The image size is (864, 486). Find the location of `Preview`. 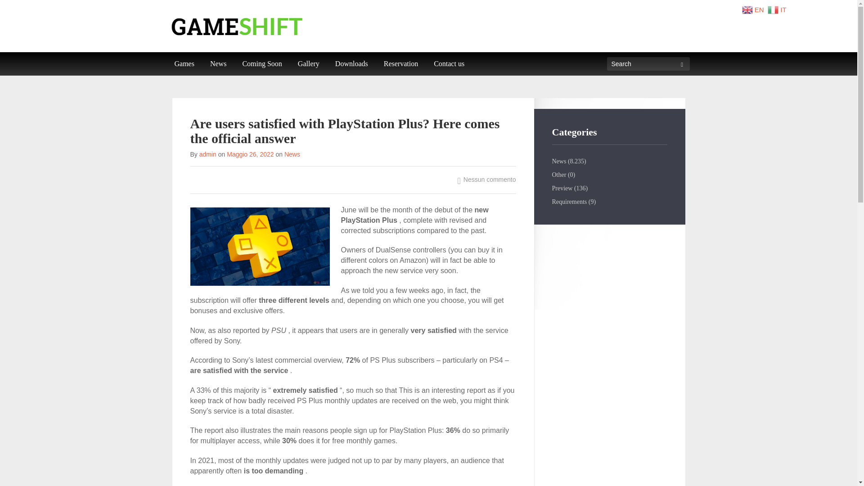

Preview is located at coordinates (562, 188).